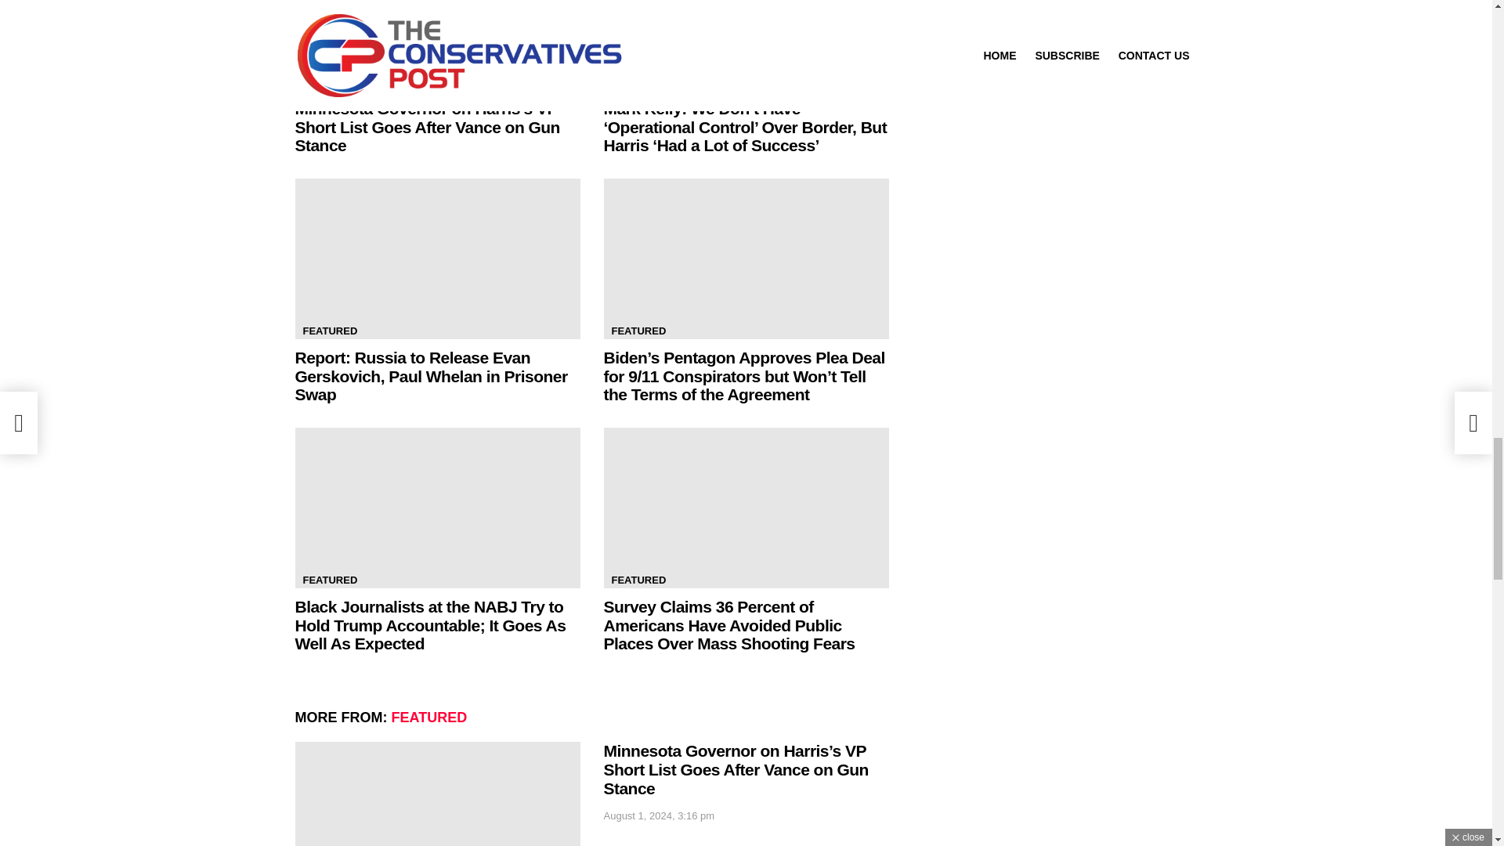 The image size is (1504, 846). Describe the element at coordinates (330, 81) in the screenshot. I see `FEATURED` at that location.